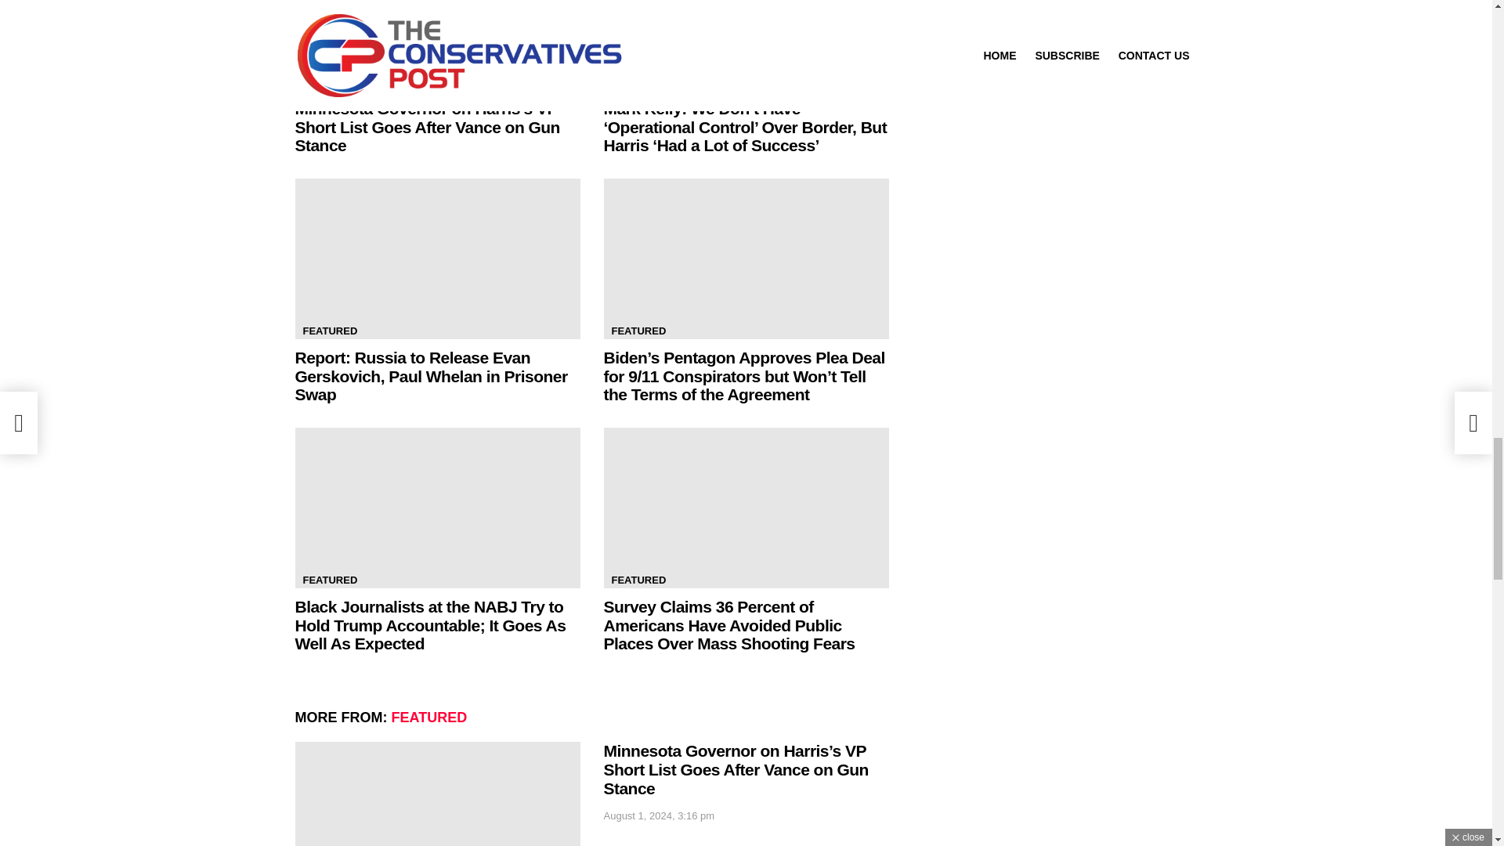 The image size is (1504, 846). Describe the element at coordinates (330, 81) in the screenshot. I see `FEATURED` at that location.